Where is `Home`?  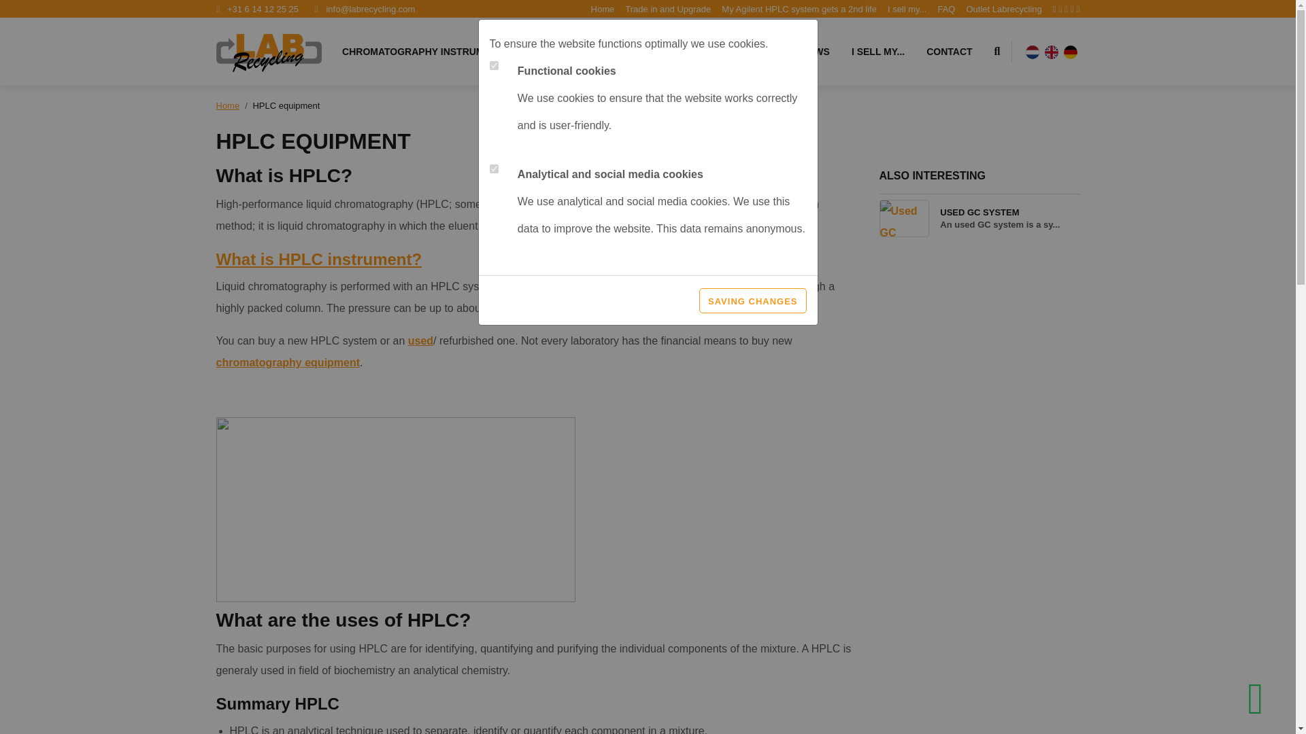
Home is located at coordinates (229, 106).